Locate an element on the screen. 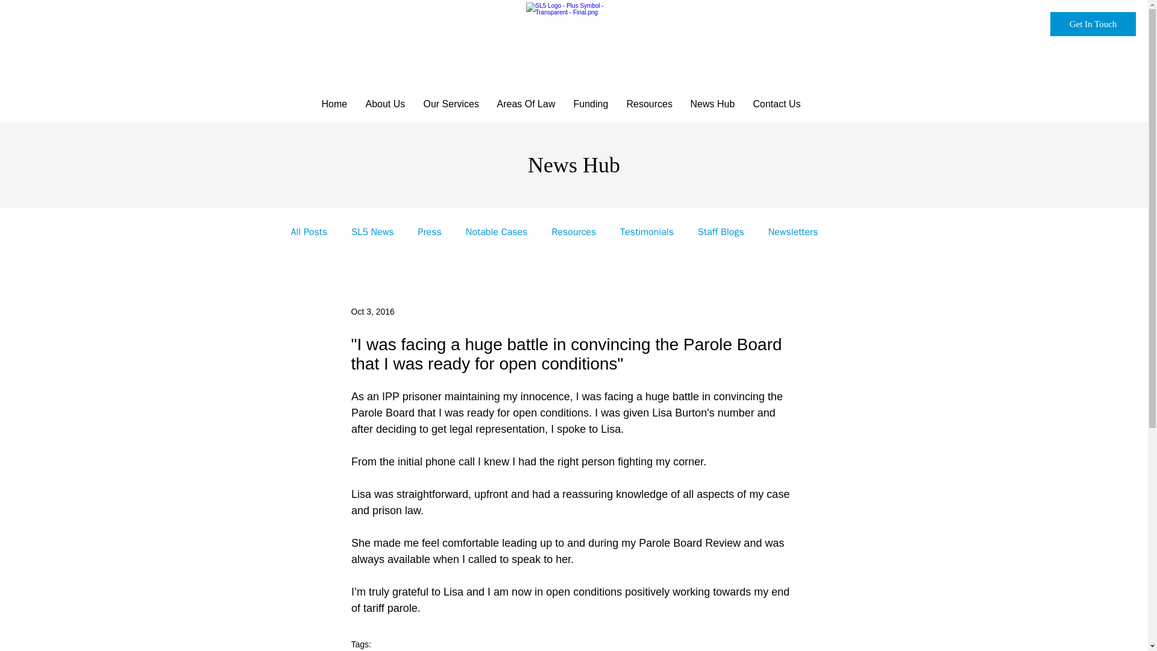  Resources is located at coordinates (574, 231).